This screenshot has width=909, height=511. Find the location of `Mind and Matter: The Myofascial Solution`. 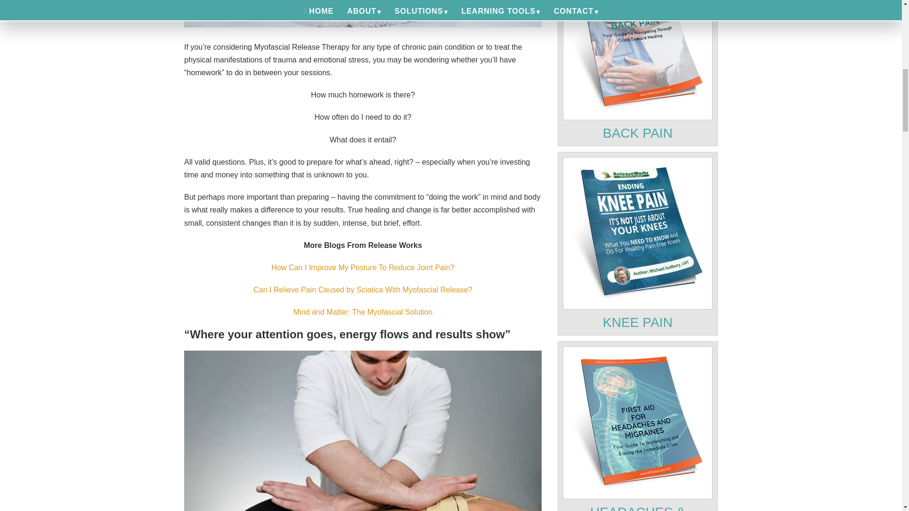

Mind and Matter: The Myofascial Solution is located at coordinates (363, 312).